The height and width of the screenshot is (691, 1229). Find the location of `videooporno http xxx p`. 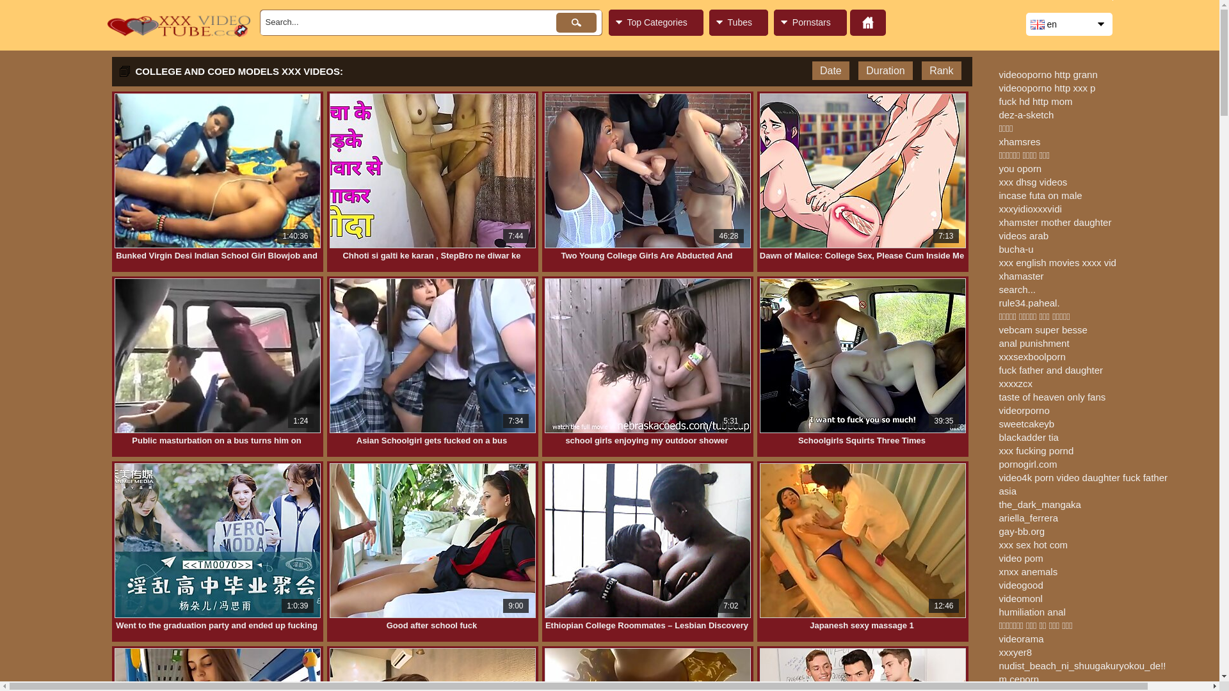

videooporno http xxx p is located at coordinates (1047, 88).